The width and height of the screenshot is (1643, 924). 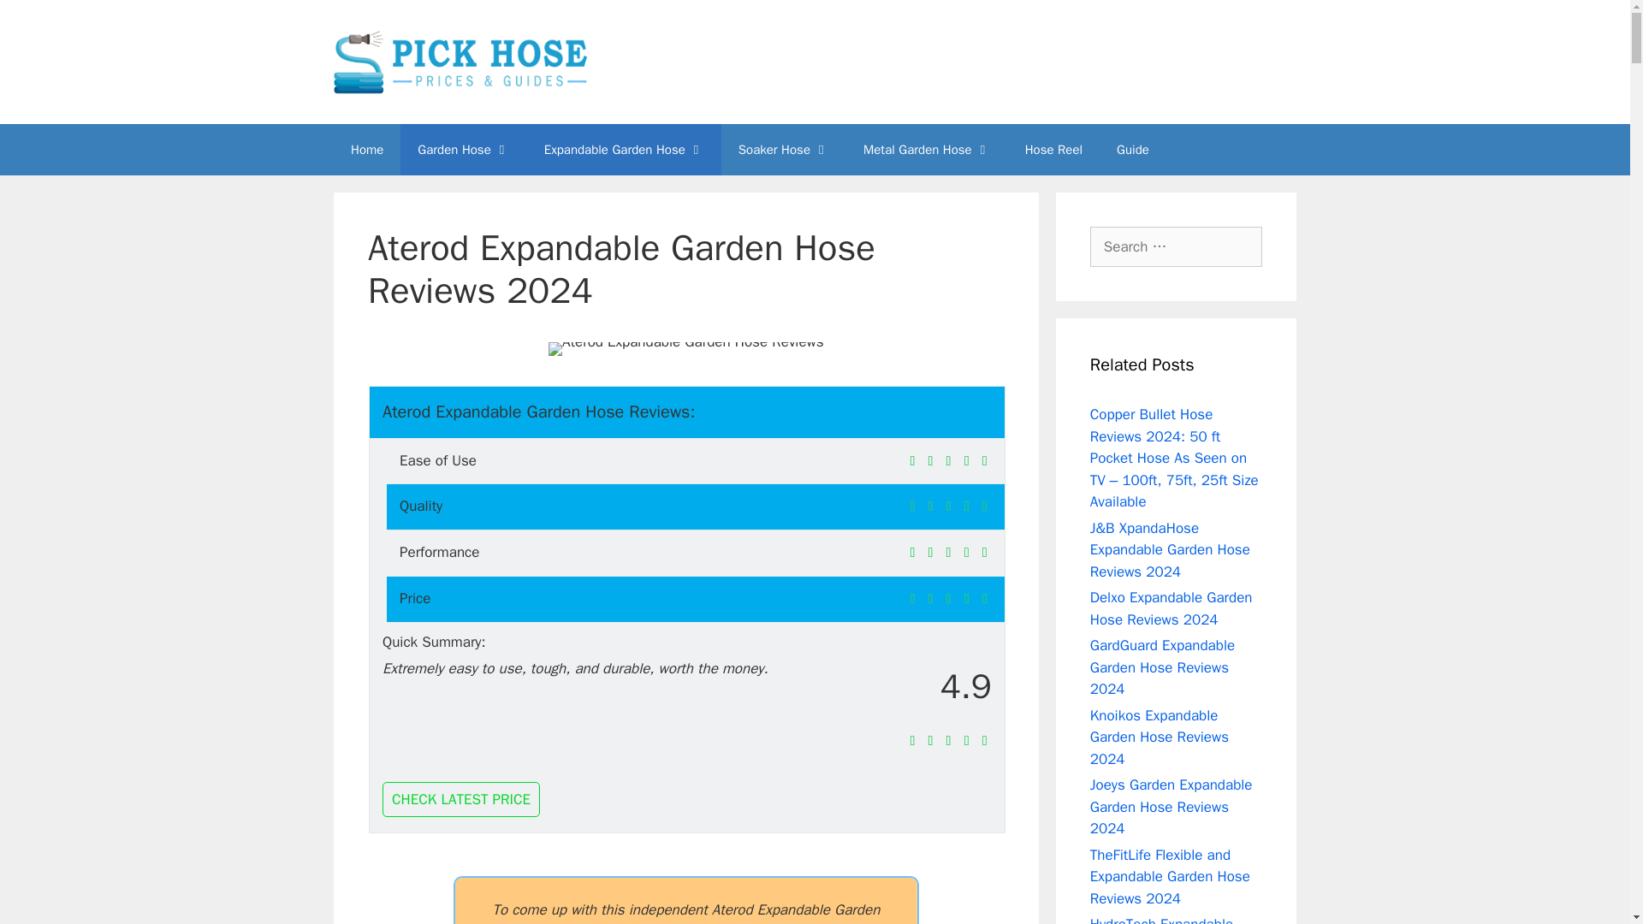 What do you see at coordinates (624, 149) in the screenshot?
I see `Expandable Garden Hose` at bounding box center [624, 149].